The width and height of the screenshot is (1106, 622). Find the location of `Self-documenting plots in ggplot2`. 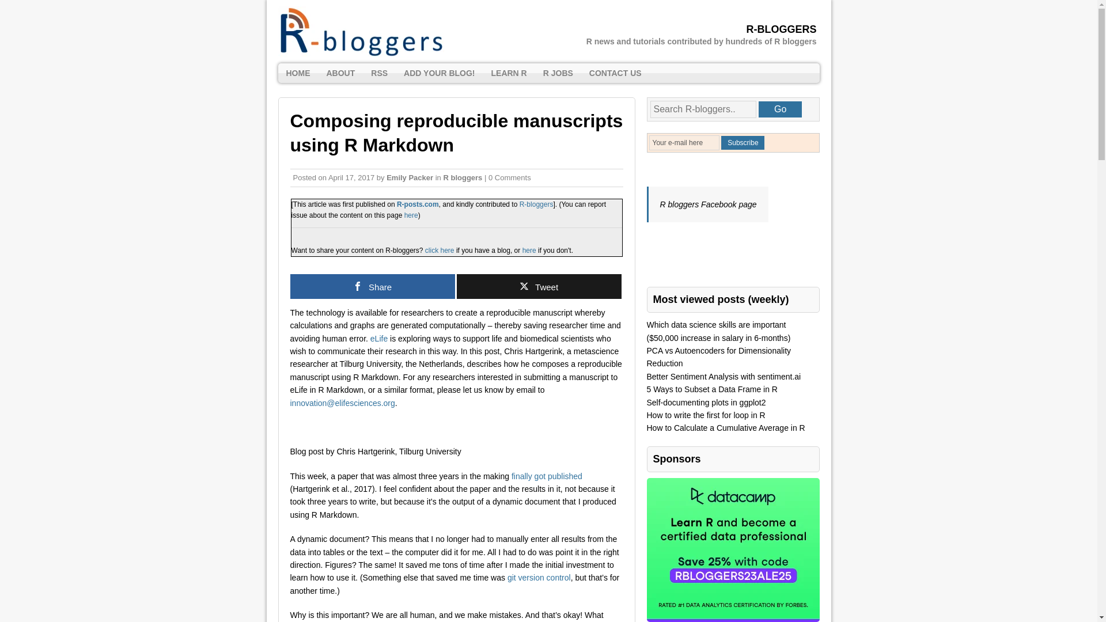

Self-documenting plots in ggplot2 is located at coordinates (705, 403).